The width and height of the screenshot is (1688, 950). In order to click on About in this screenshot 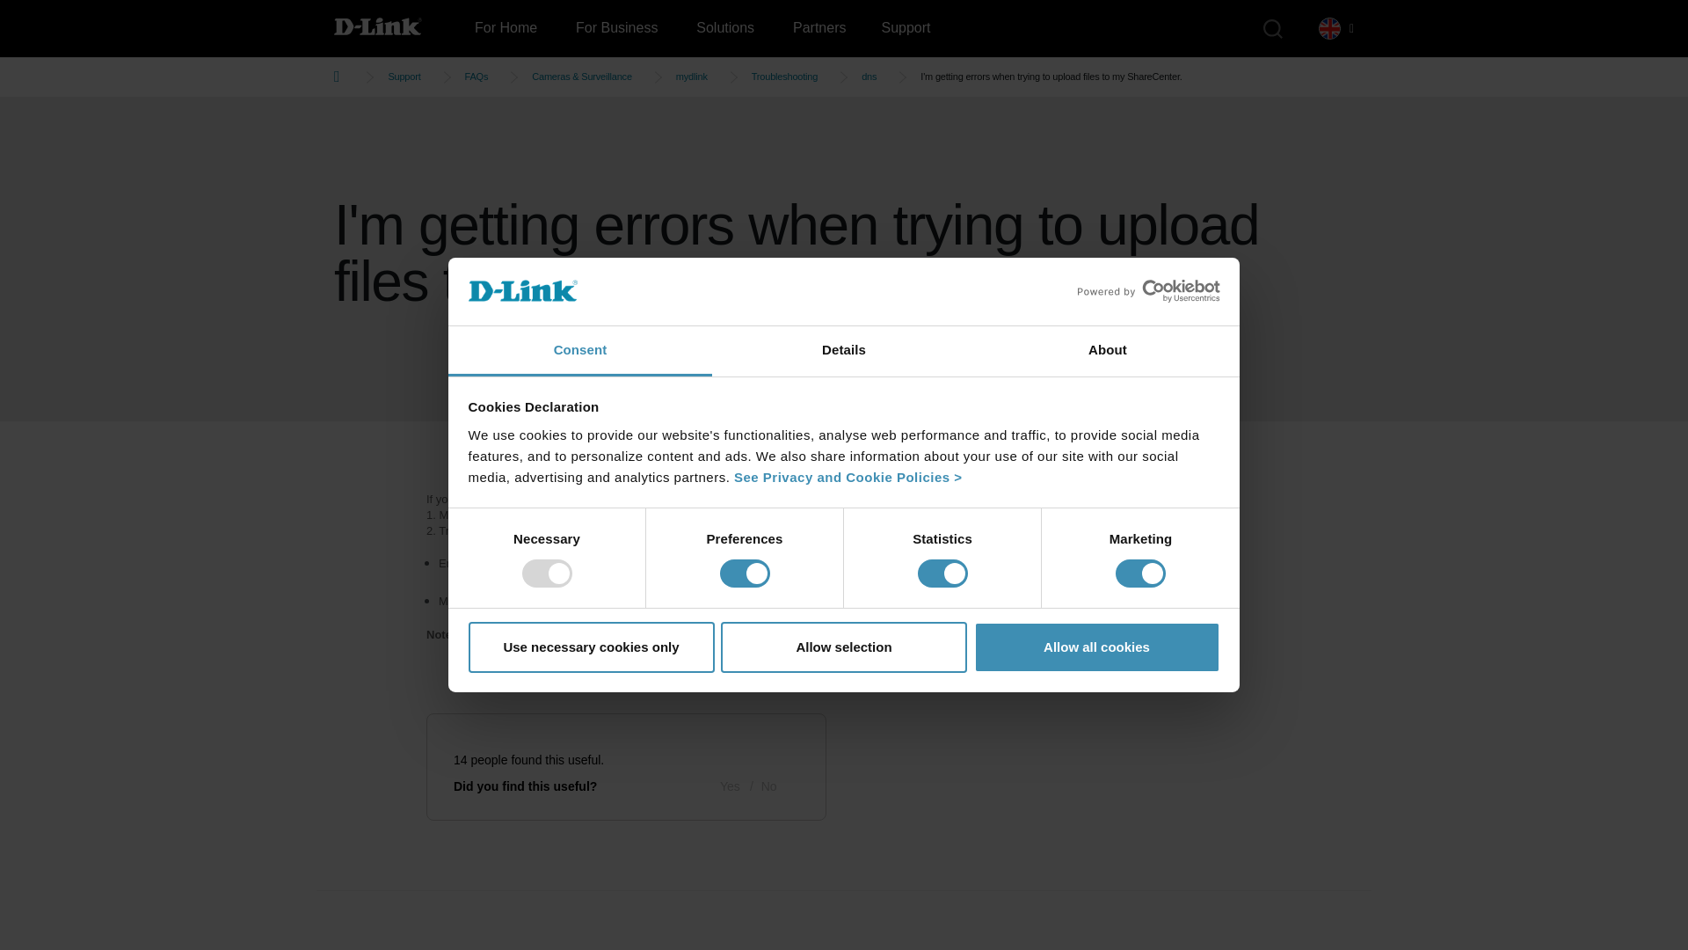, I will do `click(1107, 351)`.